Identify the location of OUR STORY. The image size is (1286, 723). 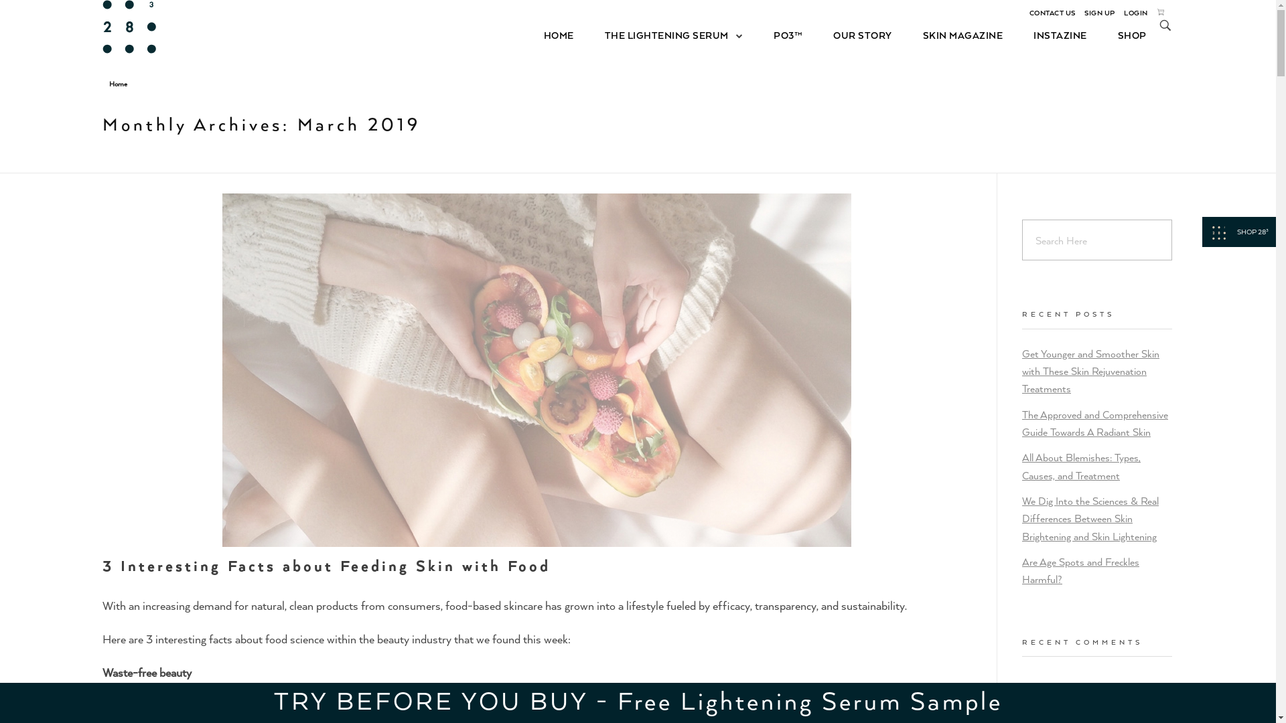
(863, 35).